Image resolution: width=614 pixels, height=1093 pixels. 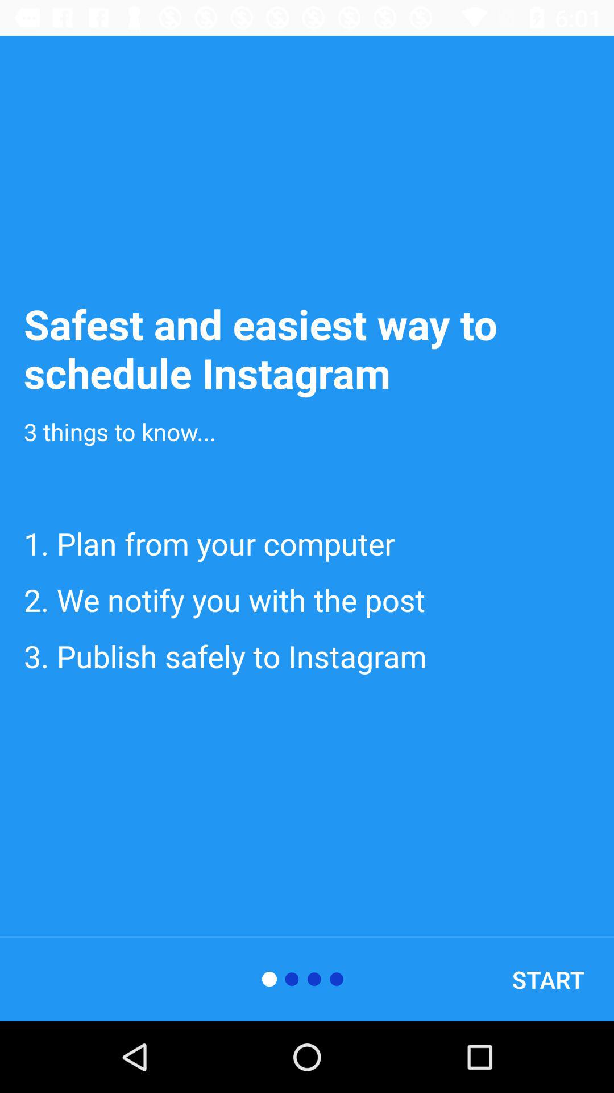 What do you see at coordinates (548, 979) in the screenshot?
I see `swipe to the start item` at bounding box center [548, 979].